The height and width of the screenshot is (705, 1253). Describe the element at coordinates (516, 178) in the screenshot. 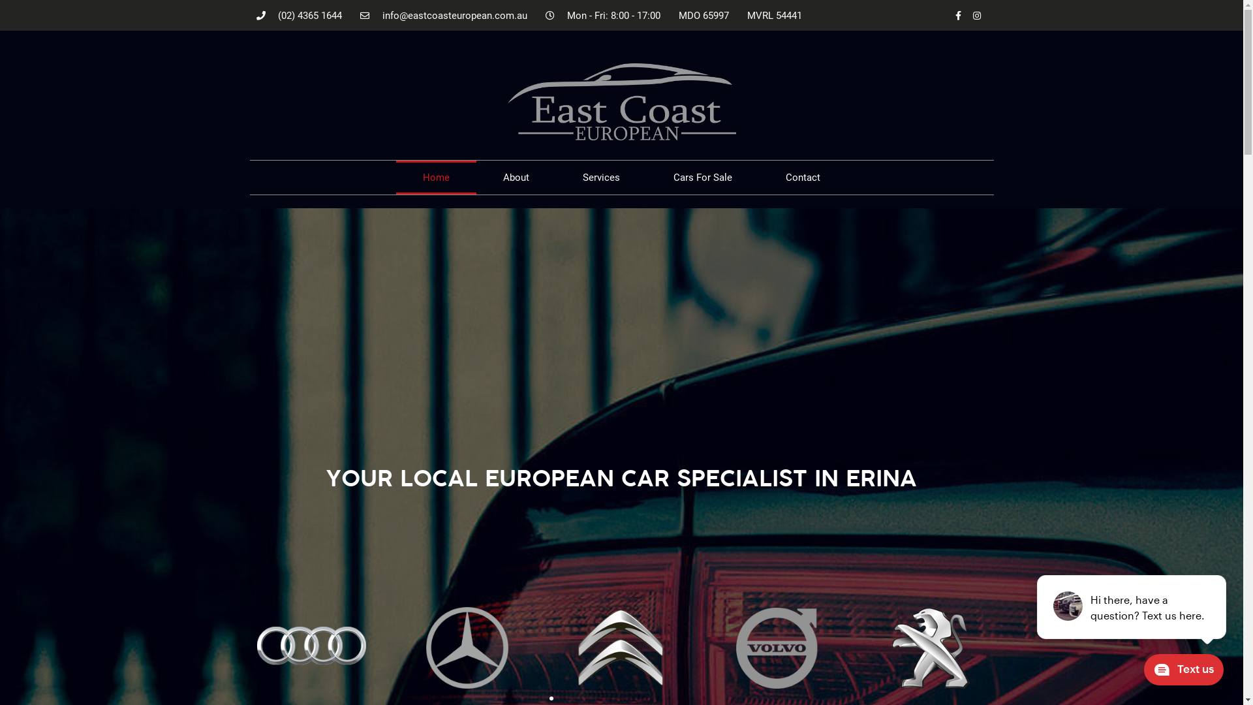

I see `About` at that location.